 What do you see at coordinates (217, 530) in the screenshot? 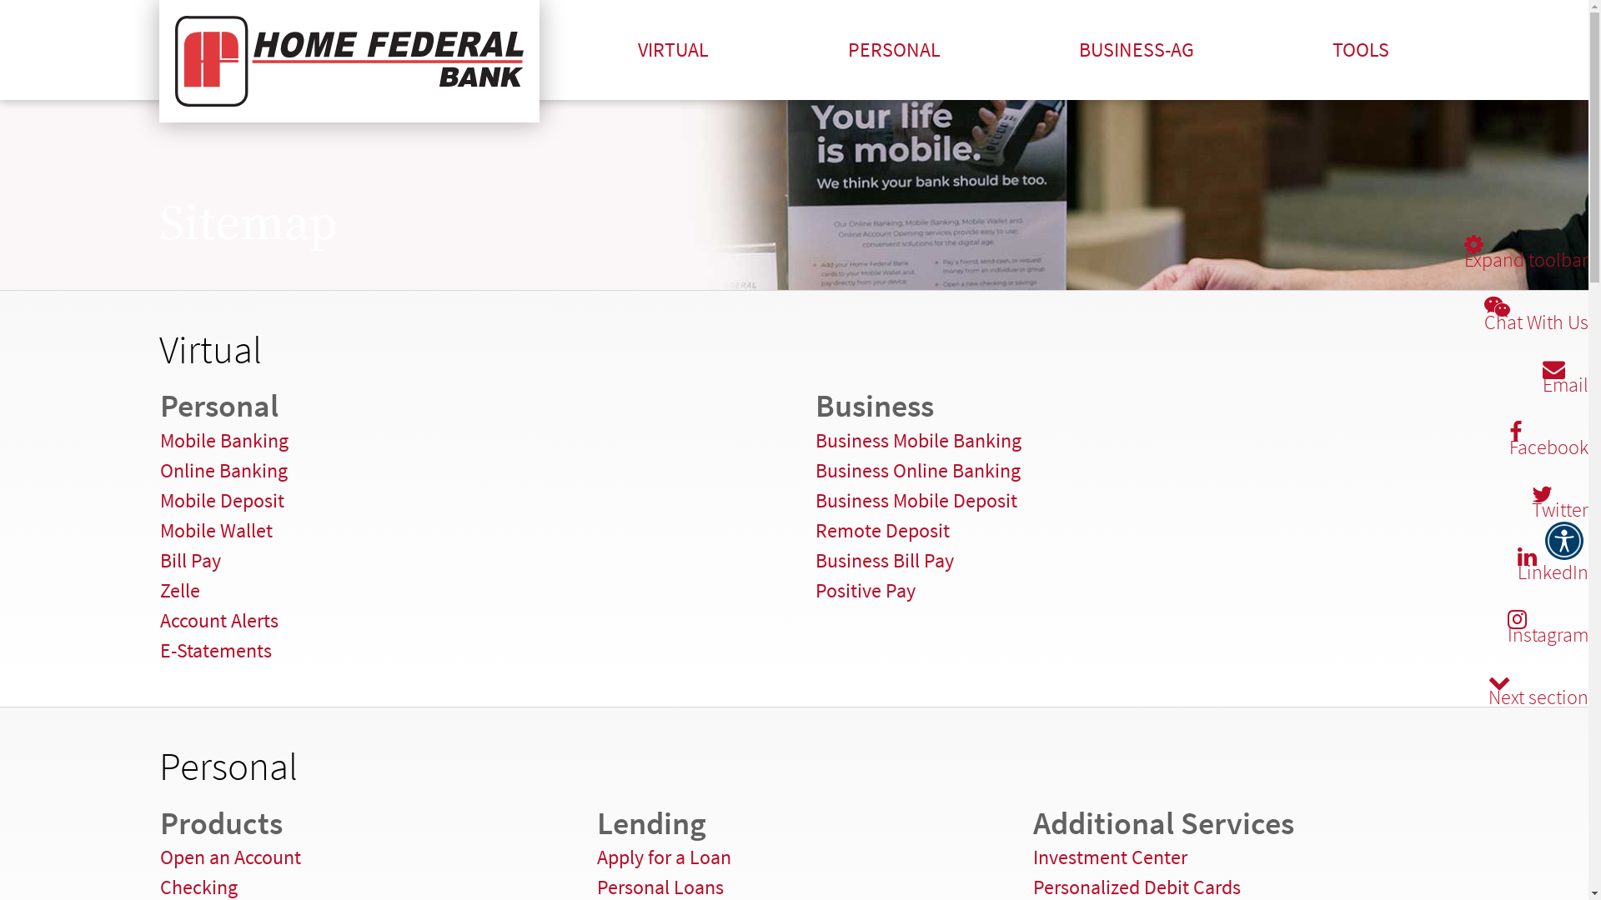
I see `Mobile Wallet` at bounding box center [217, 530].